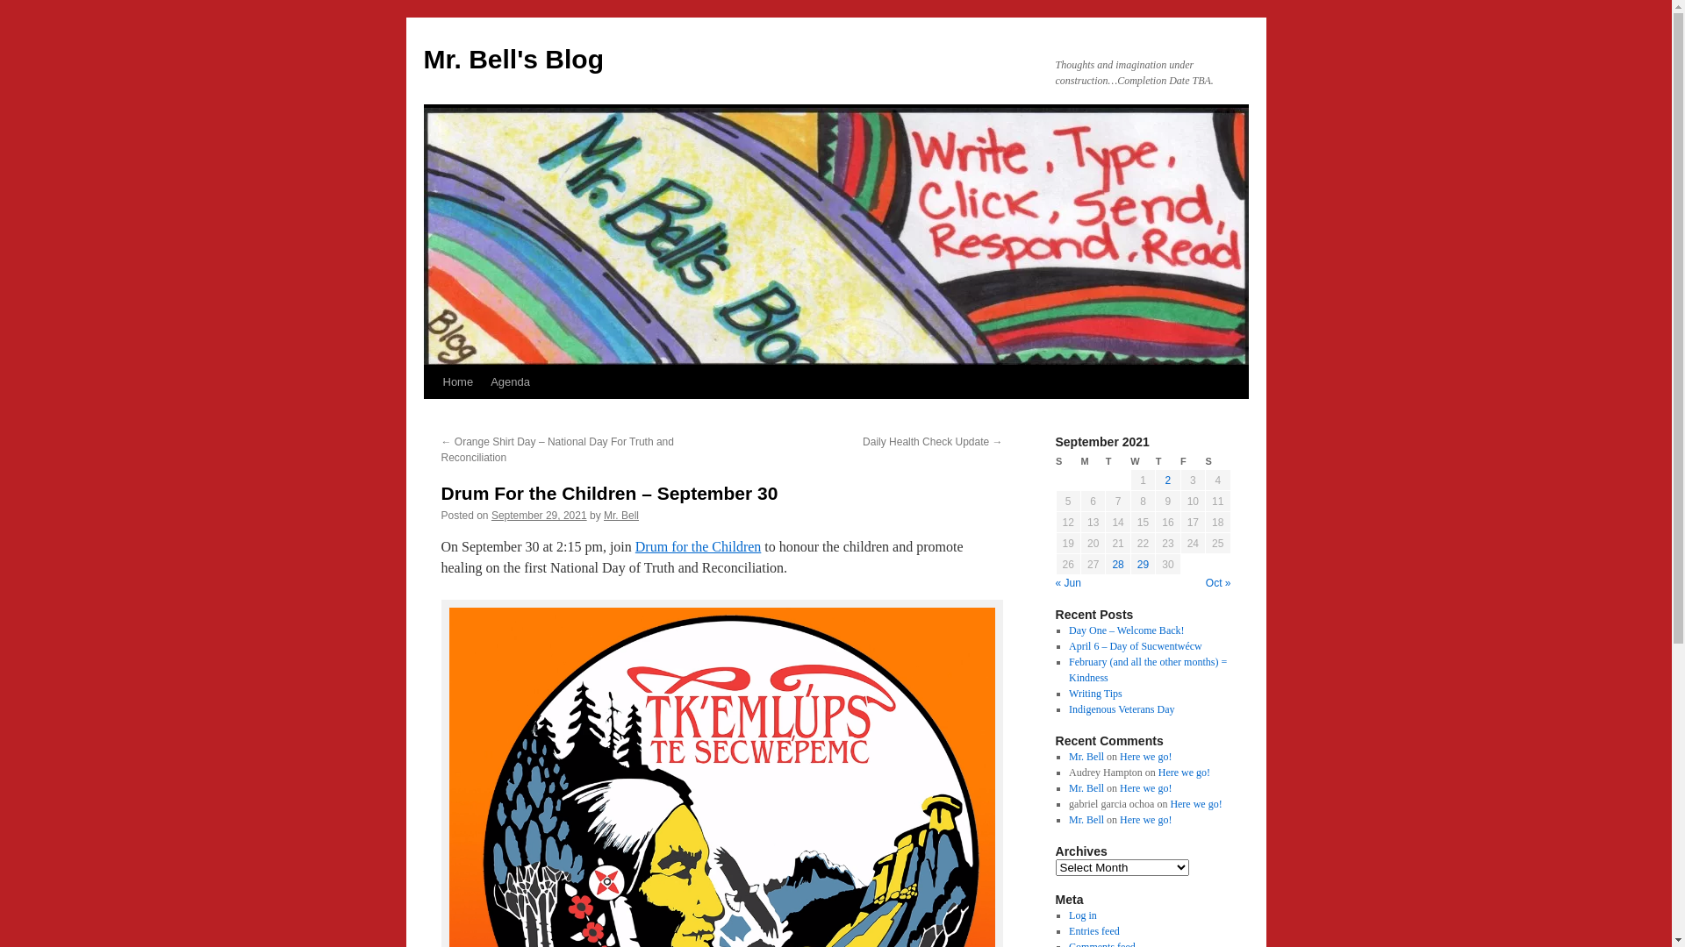  I want to click on February (and all the other months) = Kindness, so click(1148, 670).